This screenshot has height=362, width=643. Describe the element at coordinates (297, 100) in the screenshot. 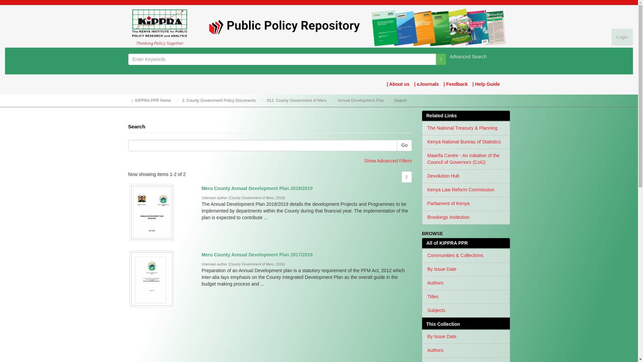

I see `012. County Government of Meru` at that location.